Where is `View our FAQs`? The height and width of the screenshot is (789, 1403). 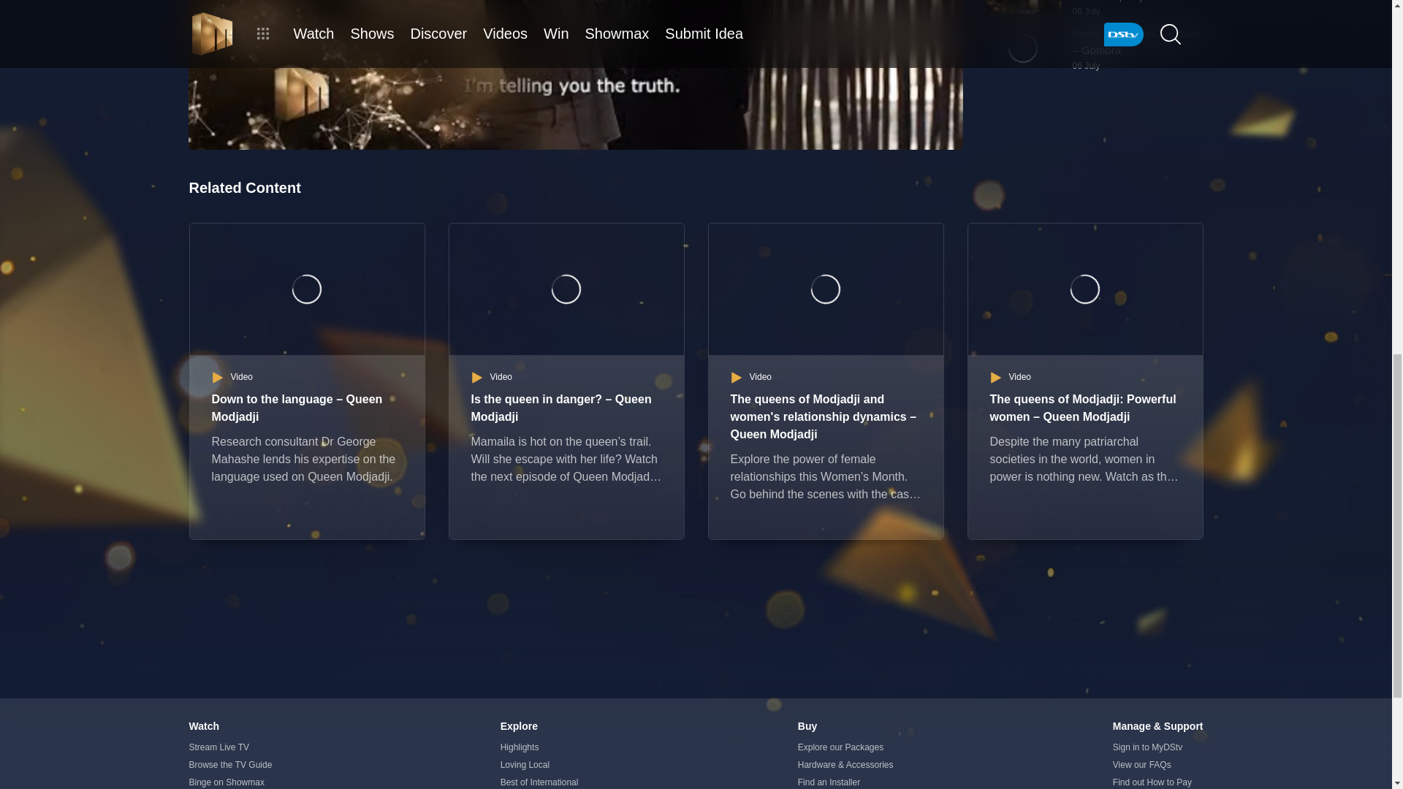
View our FAQs is located at coordinates (1157, 764).